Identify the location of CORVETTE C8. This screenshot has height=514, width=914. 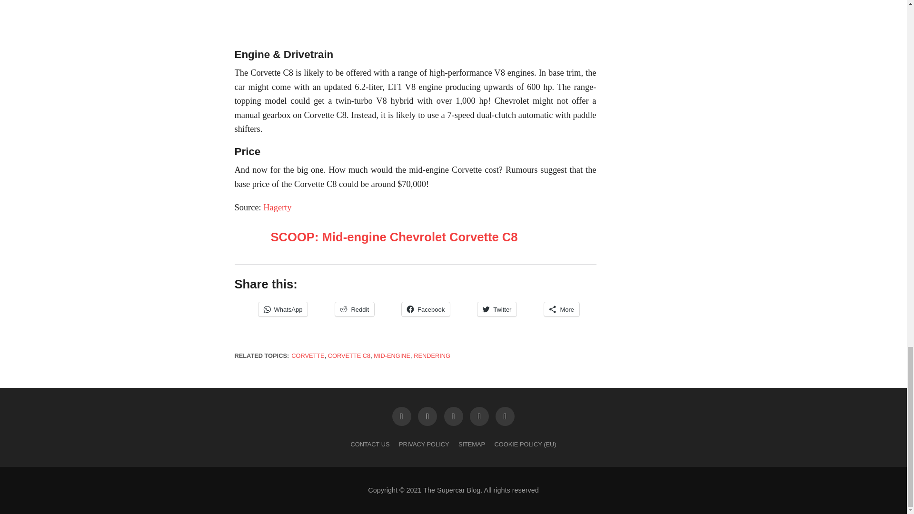
(349, 355).